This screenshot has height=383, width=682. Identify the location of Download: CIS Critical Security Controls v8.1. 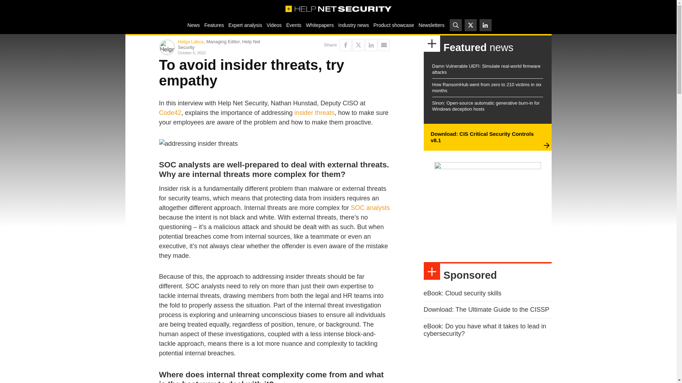
(482, 137).